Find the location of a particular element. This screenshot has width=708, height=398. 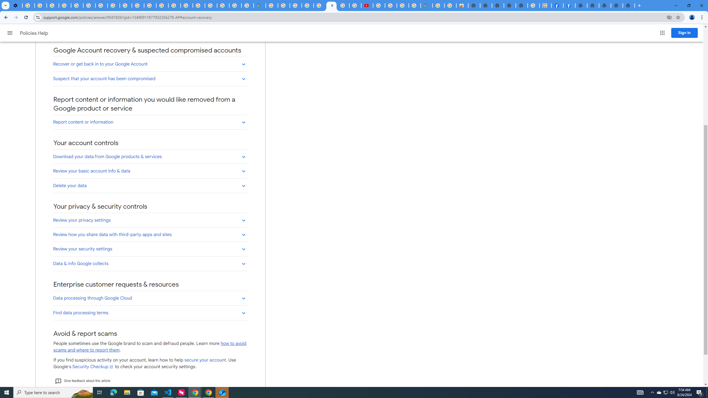

YouTube is located at coordinates (89, 6).